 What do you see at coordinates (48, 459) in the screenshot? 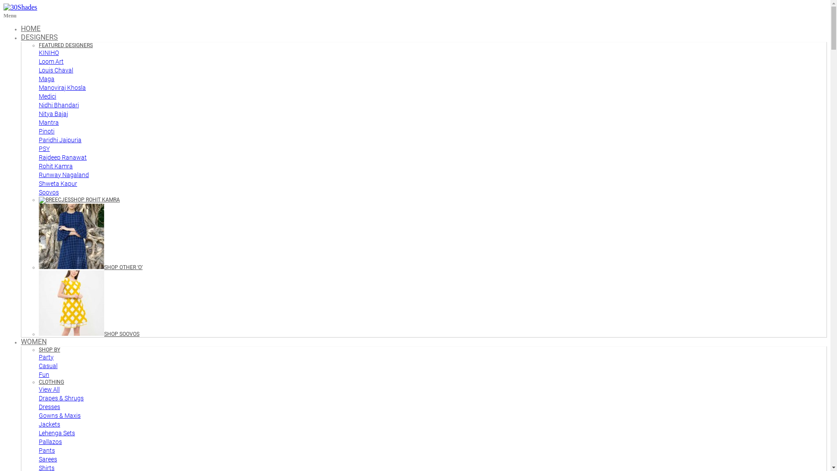
I see `Sarees` at bounding box center [48, 459].